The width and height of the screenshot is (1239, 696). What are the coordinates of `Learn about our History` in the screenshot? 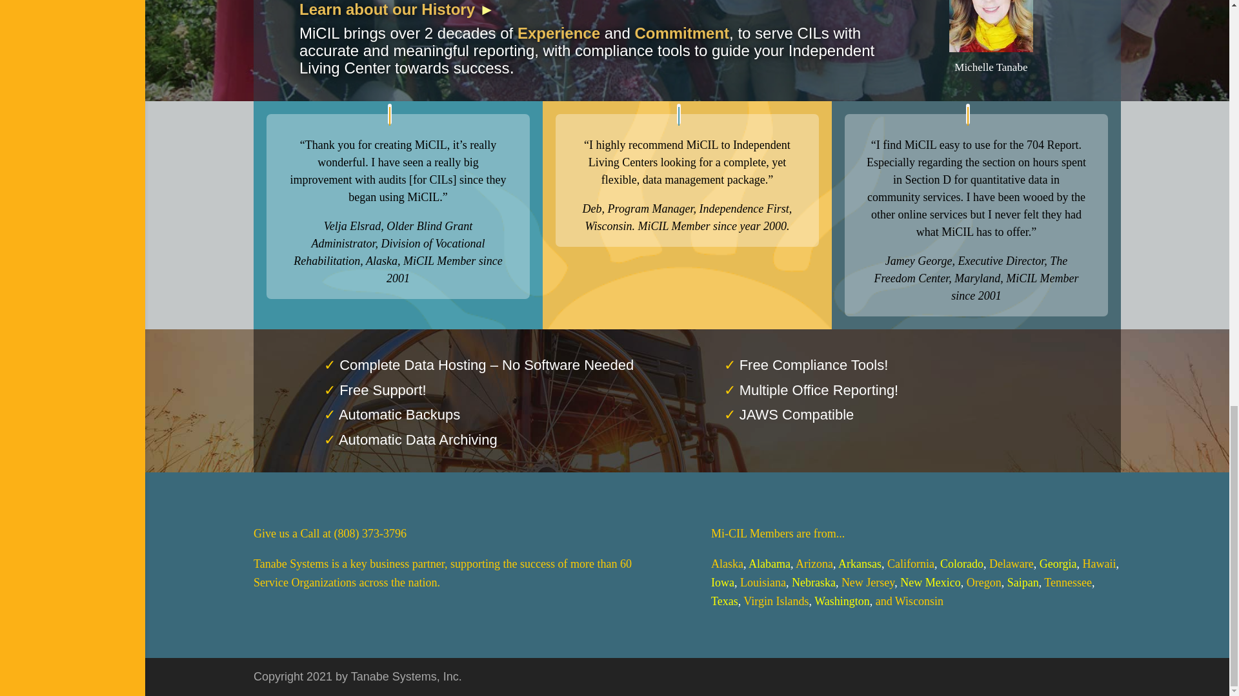 It's located at (387, 9).